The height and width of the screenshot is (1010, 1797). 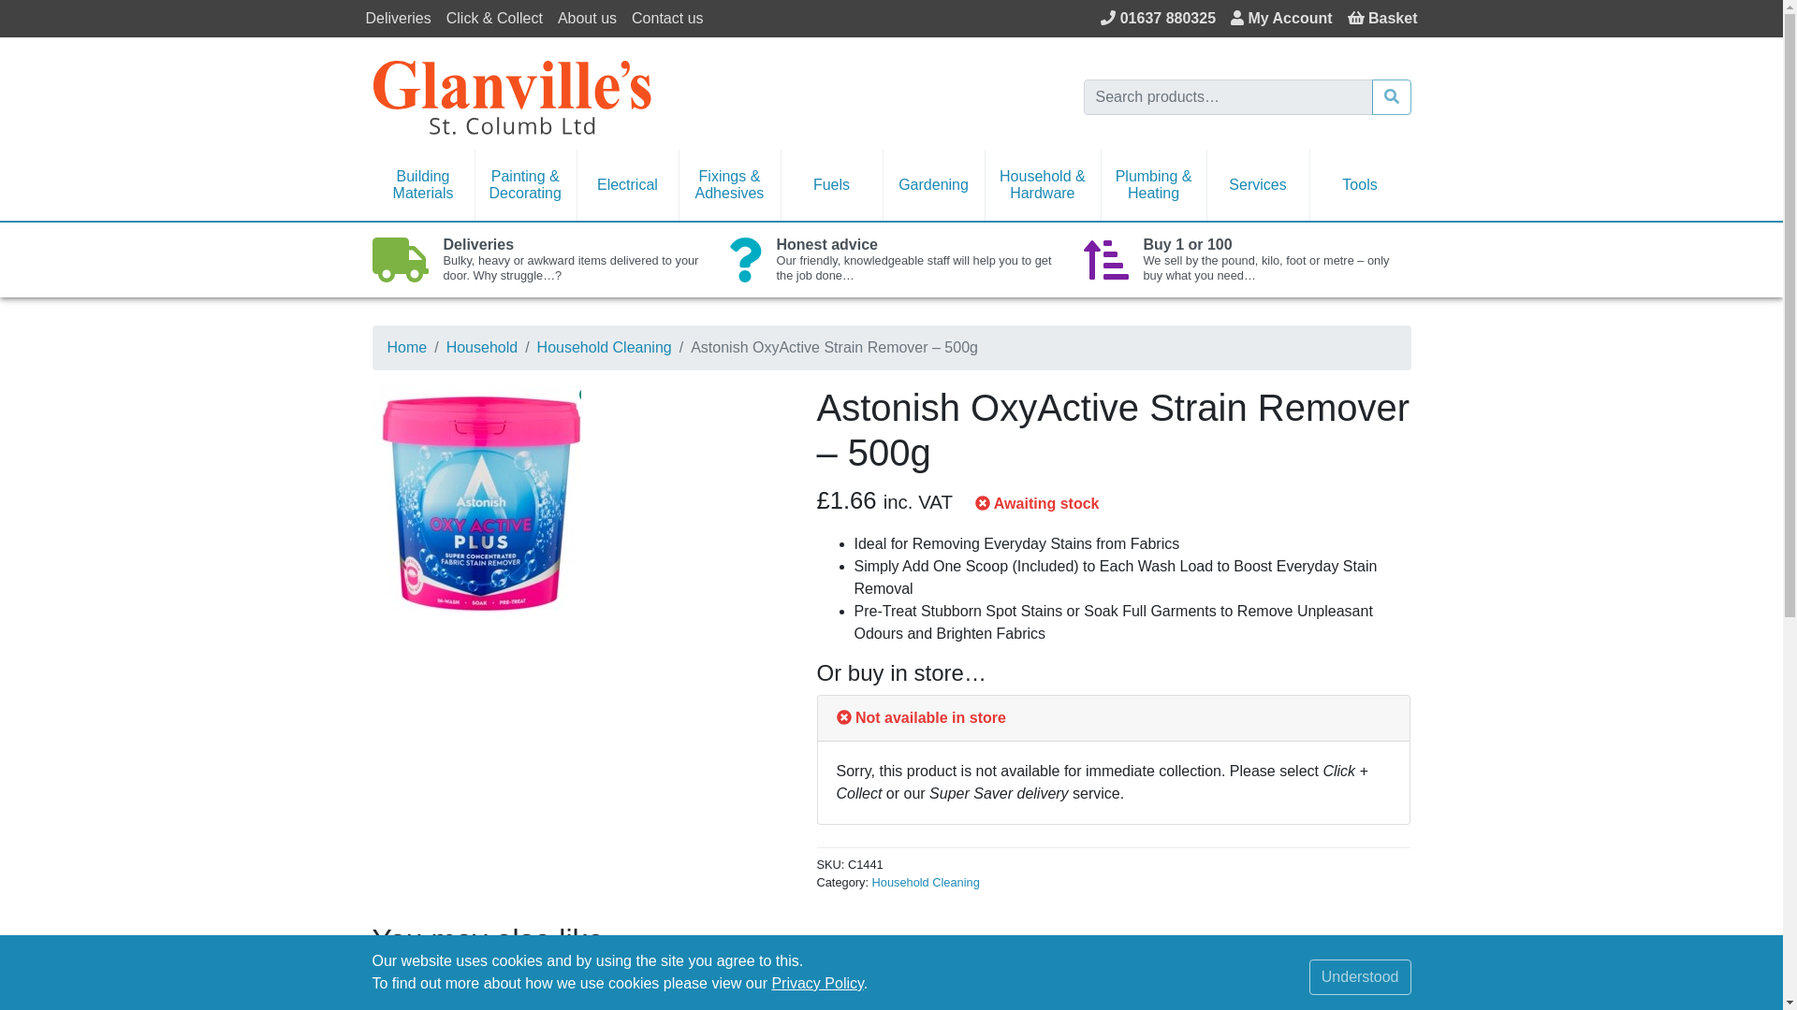 What do you see at coordinates (398, 19) in the screenshot?
I see `Deliveries` at bounding box center [398, 19].